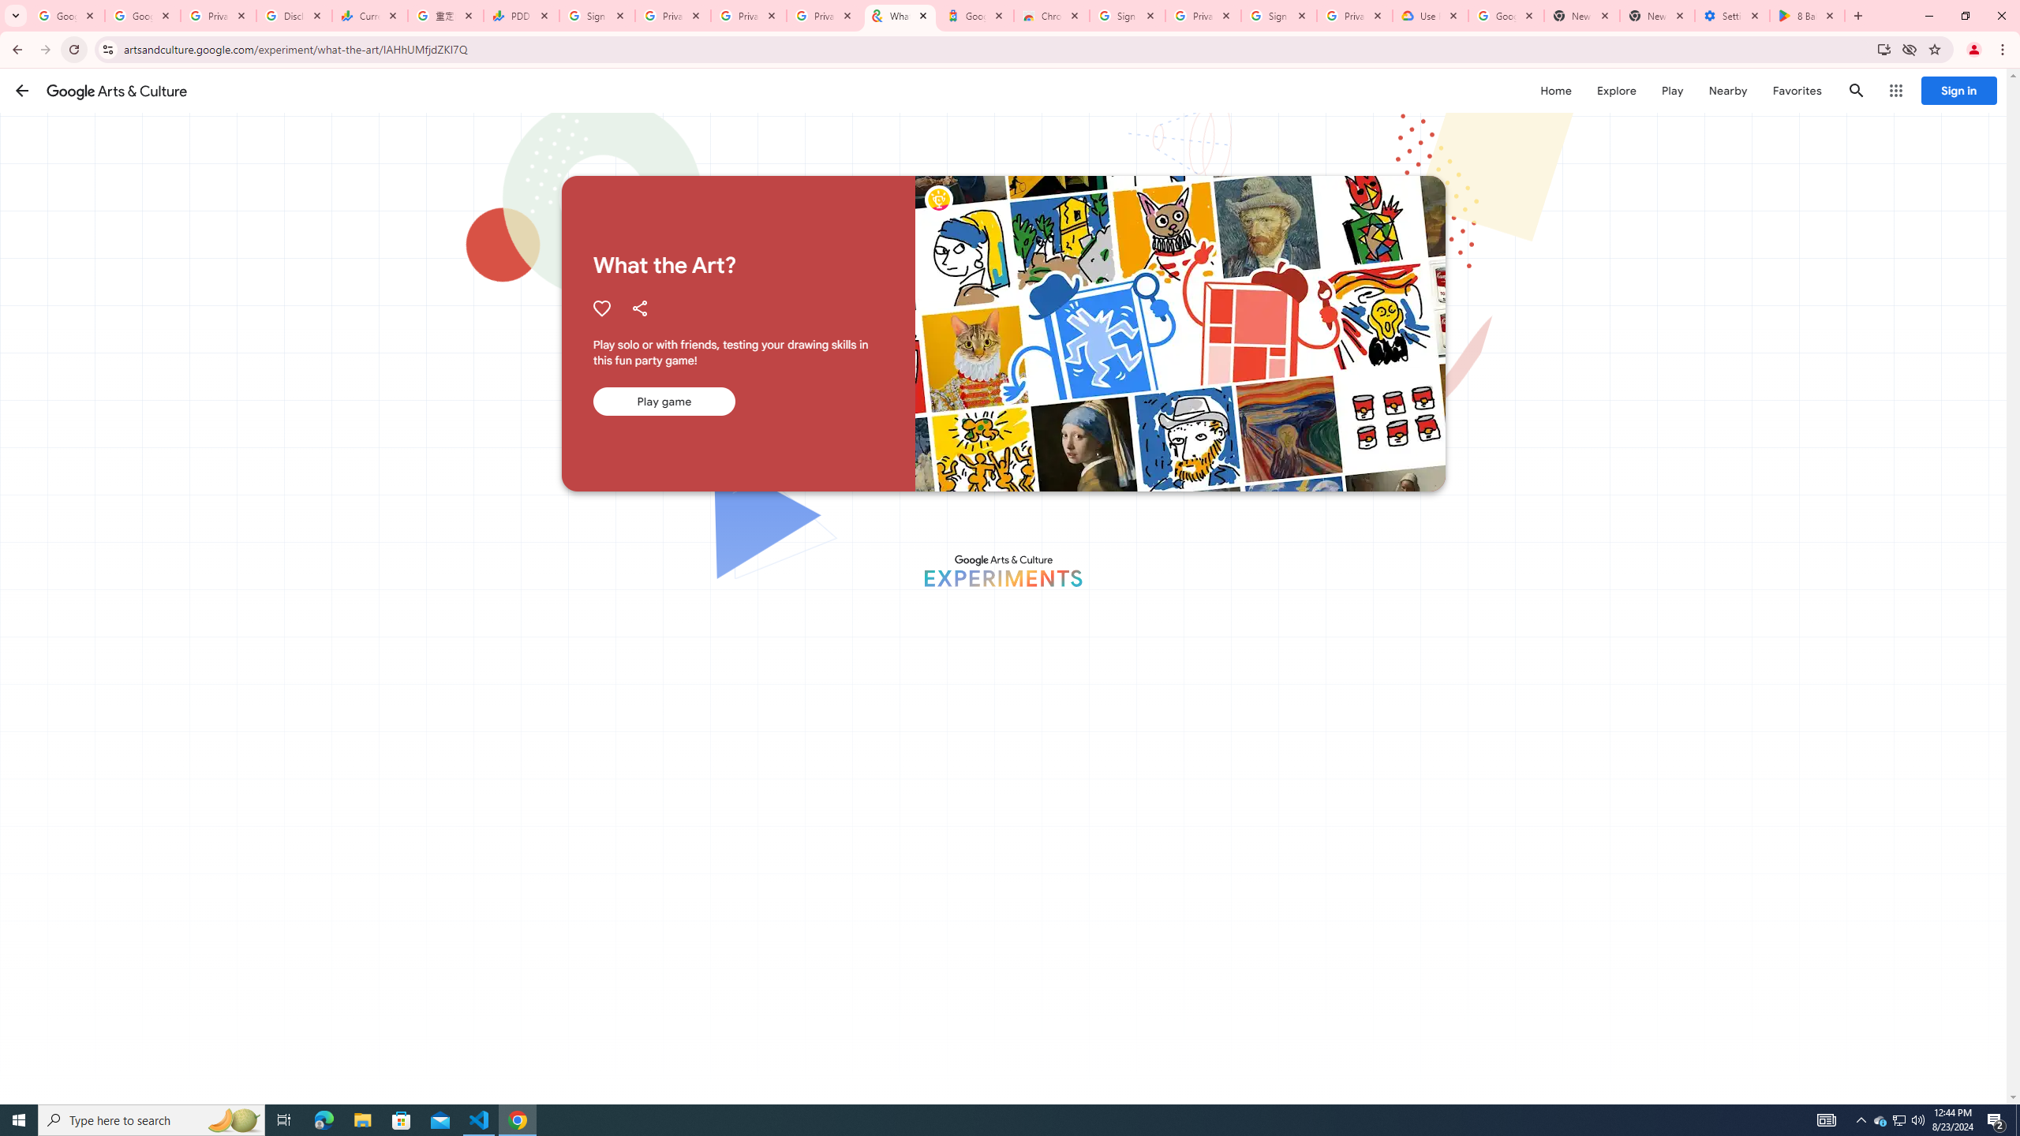  What do you see at coordinates (824, 16) in the screenshot?
I see `Privacy Checkup` at bounding box center [824, 16].